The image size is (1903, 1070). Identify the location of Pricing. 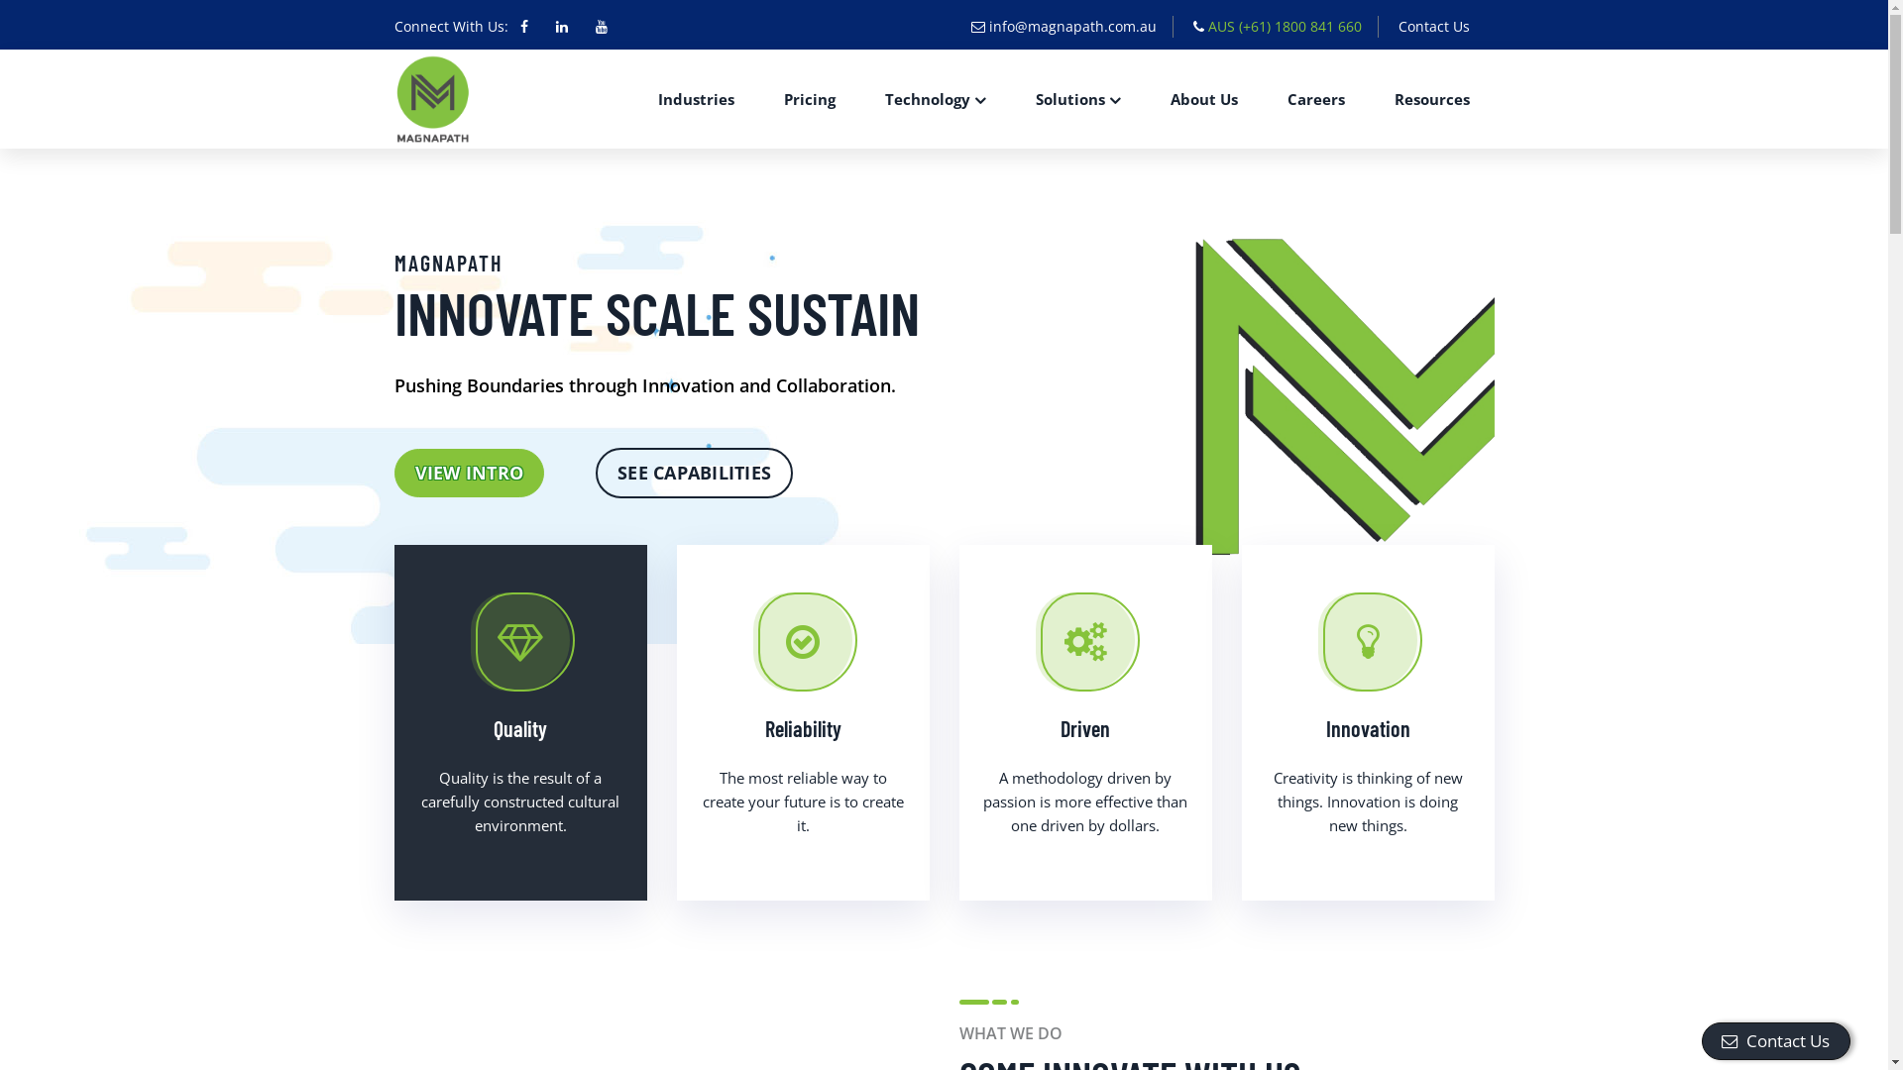
(810, 99).